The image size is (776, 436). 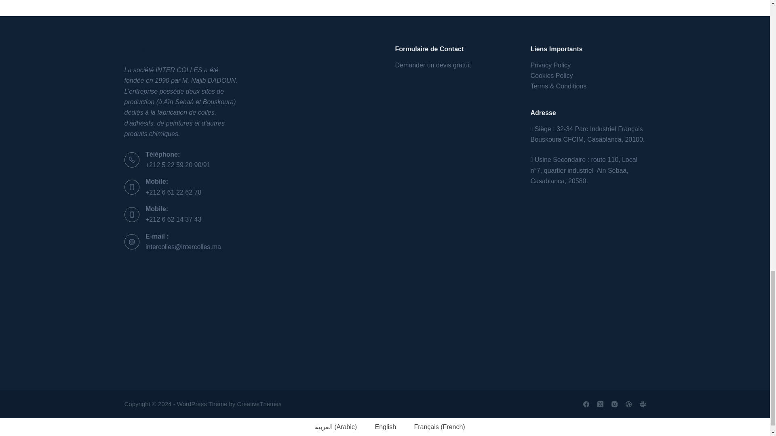 What do you see at coordinates (434, 65) in the screenshot?
I see `Demander un devis gratuit ` at bounding box center [434, 65].